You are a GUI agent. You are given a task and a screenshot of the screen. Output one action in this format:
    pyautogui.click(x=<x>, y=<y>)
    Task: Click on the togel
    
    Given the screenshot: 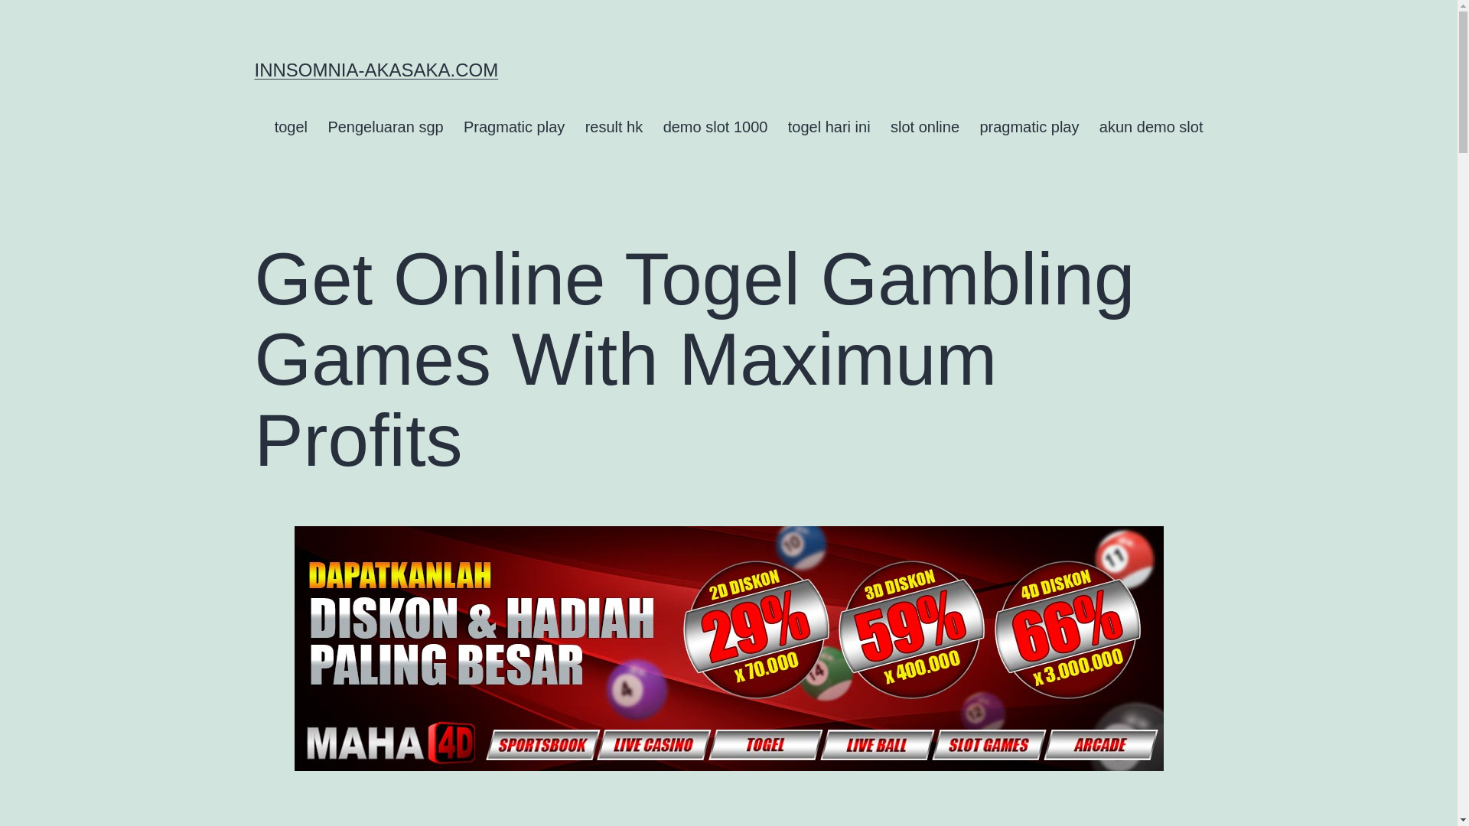 What is the action you would take?
    pyautogui.click(x=291, y=127)
    